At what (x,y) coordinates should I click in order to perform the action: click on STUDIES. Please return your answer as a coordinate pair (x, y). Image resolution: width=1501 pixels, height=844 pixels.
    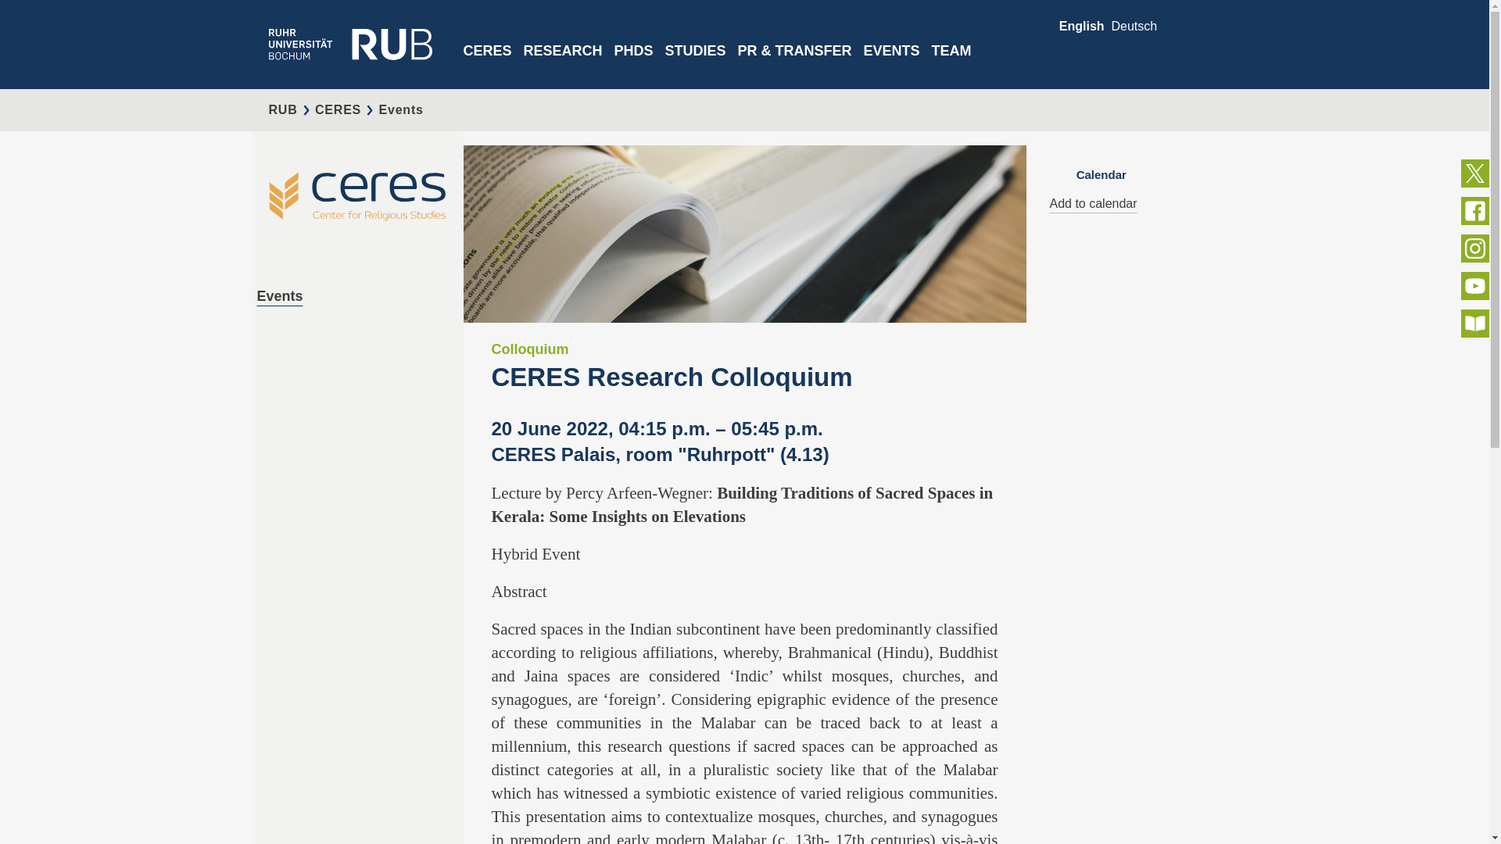
    Looking at the image, I should click on (696, 64).